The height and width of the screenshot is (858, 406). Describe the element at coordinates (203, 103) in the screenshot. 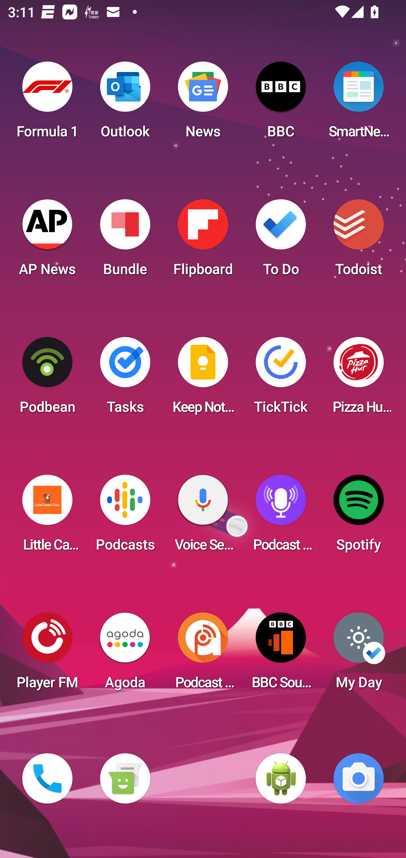

I see `News` at that location.